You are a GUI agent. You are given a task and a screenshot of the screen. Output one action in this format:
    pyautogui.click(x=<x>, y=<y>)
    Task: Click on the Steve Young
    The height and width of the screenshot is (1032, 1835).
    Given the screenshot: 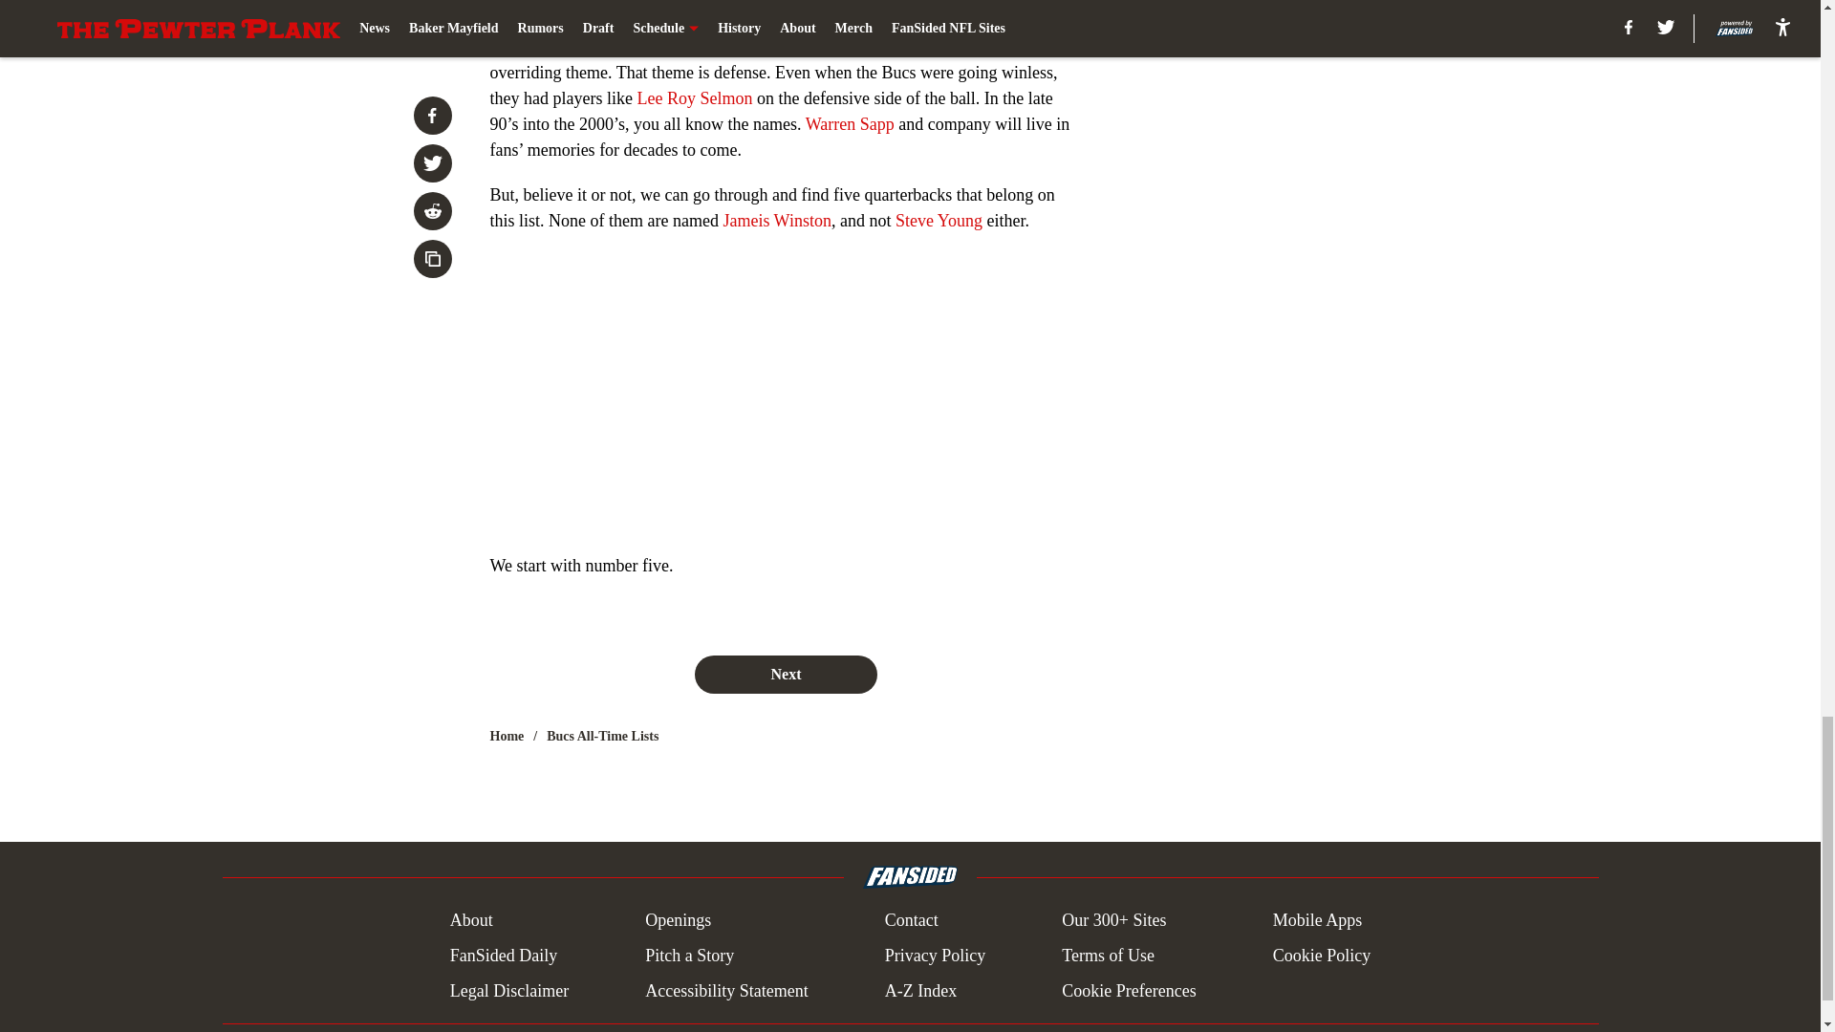 What is the action you would take?
    pyautogui.click(x=939, y=220)
    